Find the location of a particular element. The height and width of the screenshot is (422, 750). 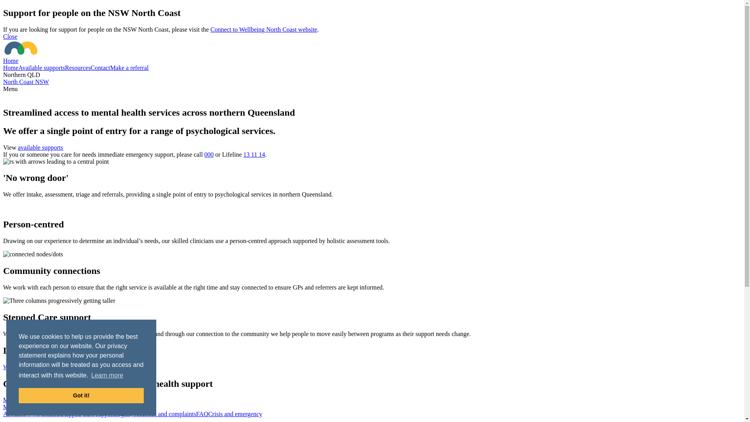

available supports is located at coordinates (41, 148).